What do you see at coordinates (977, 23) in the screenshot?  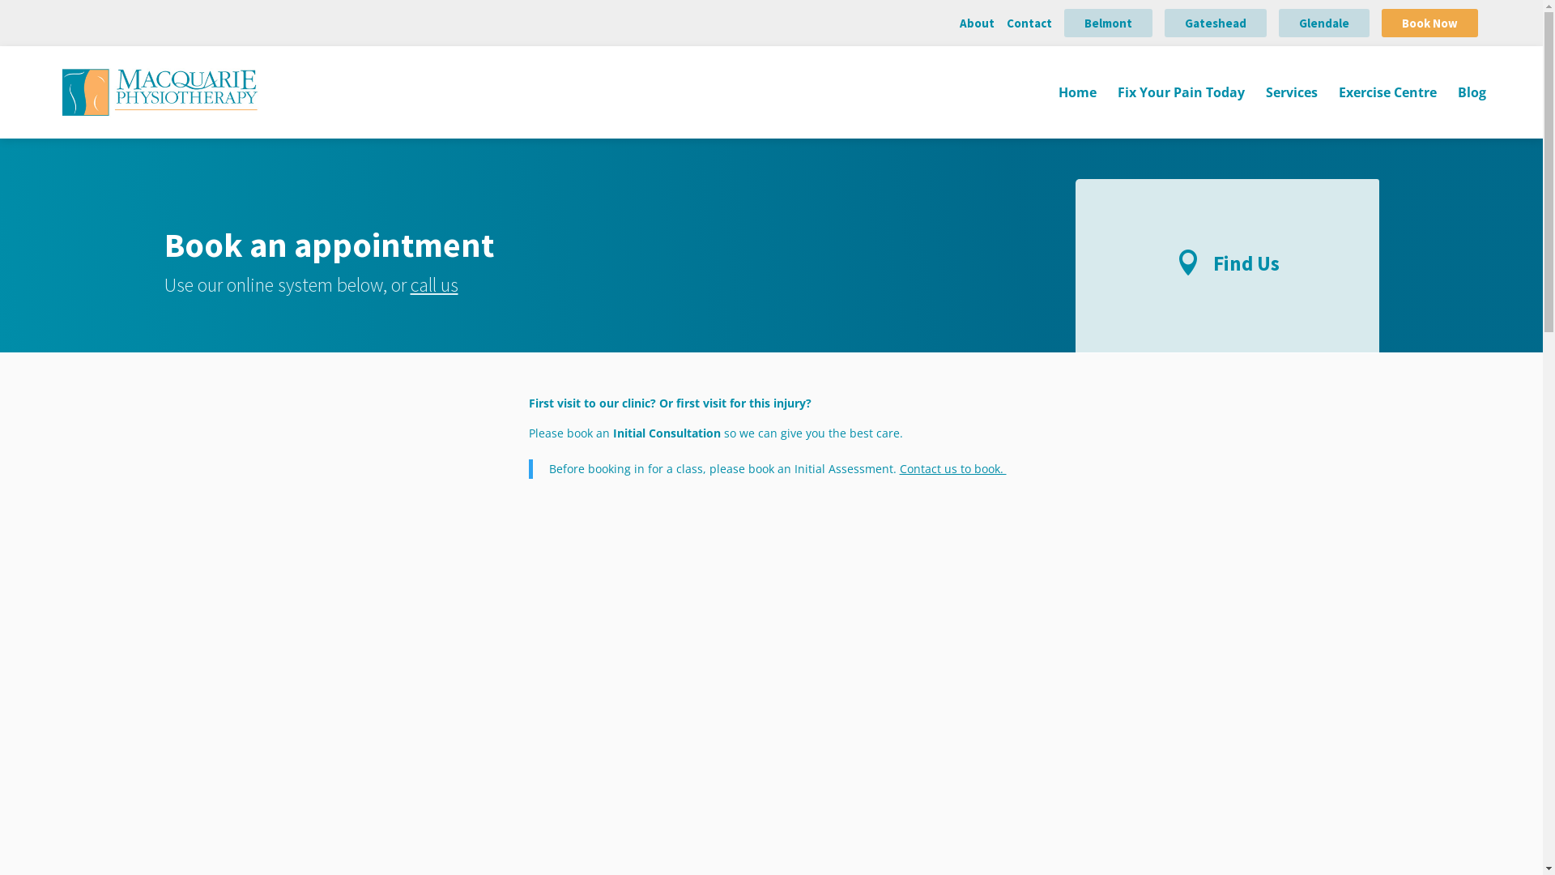 I see `About` at bounding box center [977, 23].